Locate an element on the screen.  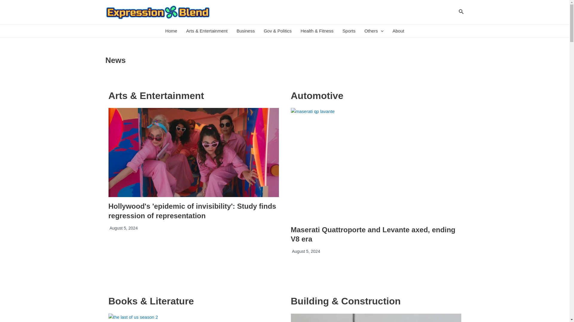
Sports is located at coordinates (349, 31).